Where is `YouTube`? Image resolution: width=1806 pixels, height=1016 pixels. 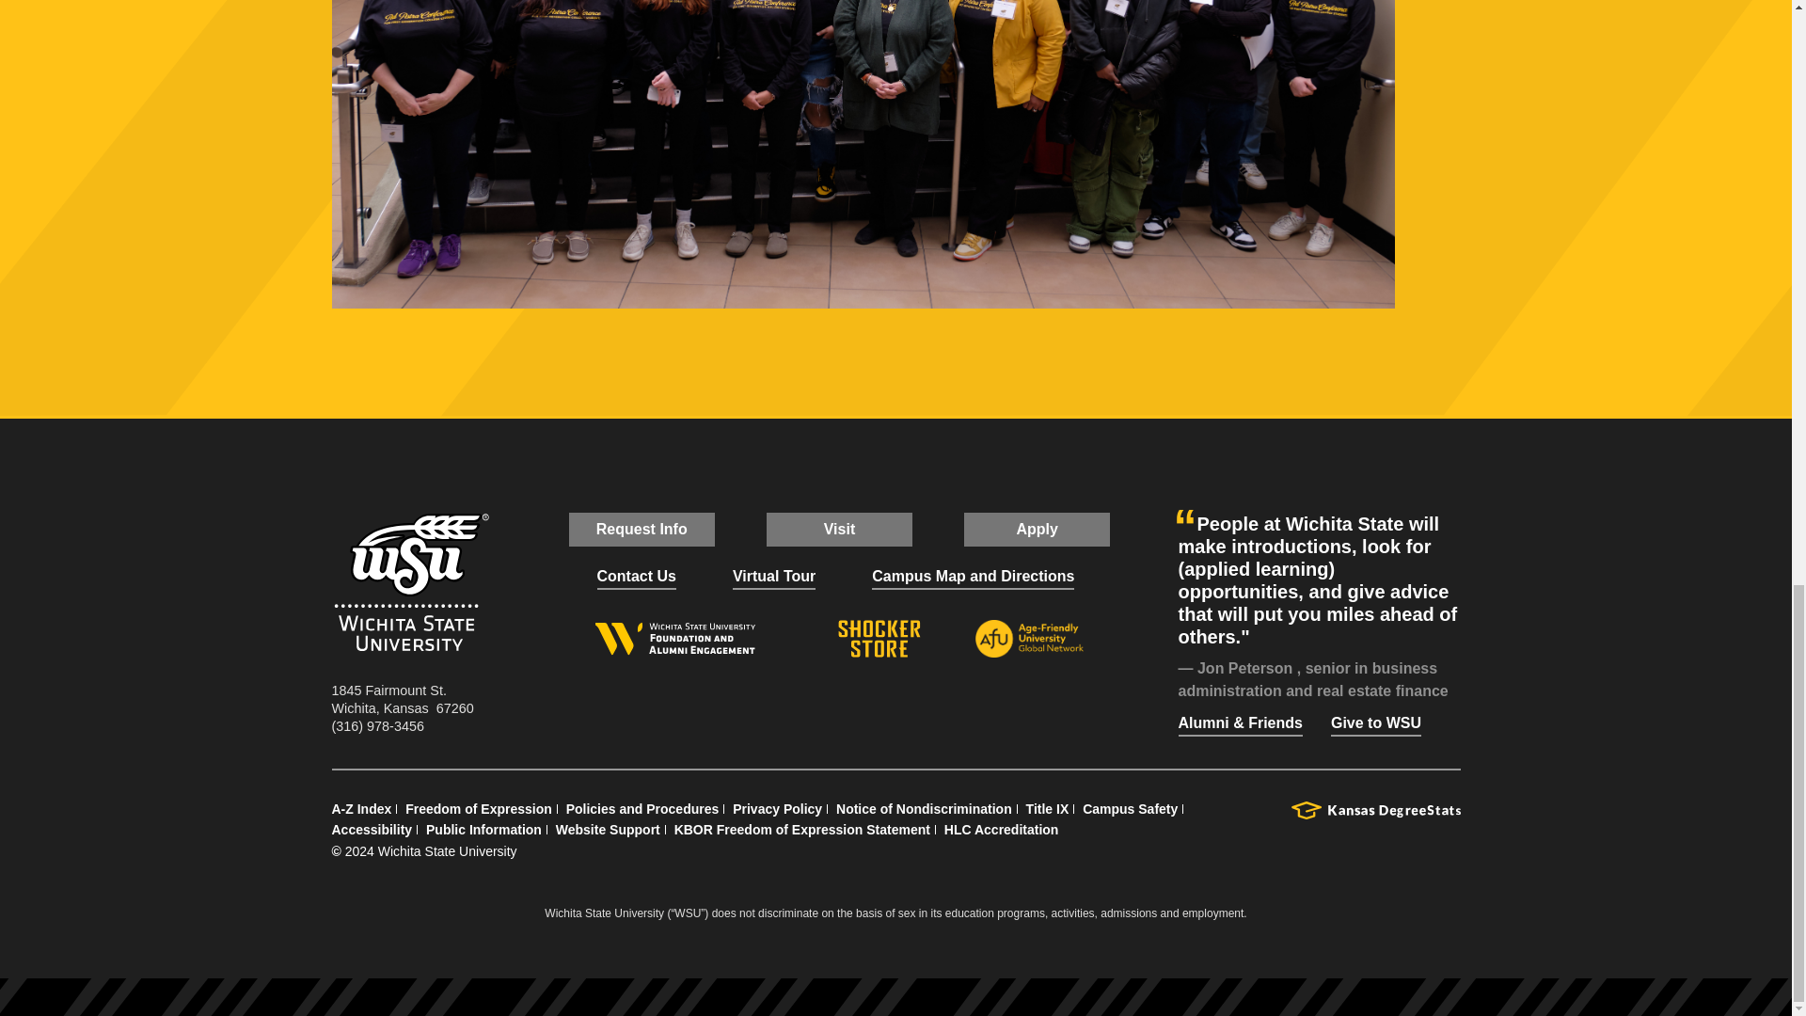 YouTube is located at coordinates (882, 698).